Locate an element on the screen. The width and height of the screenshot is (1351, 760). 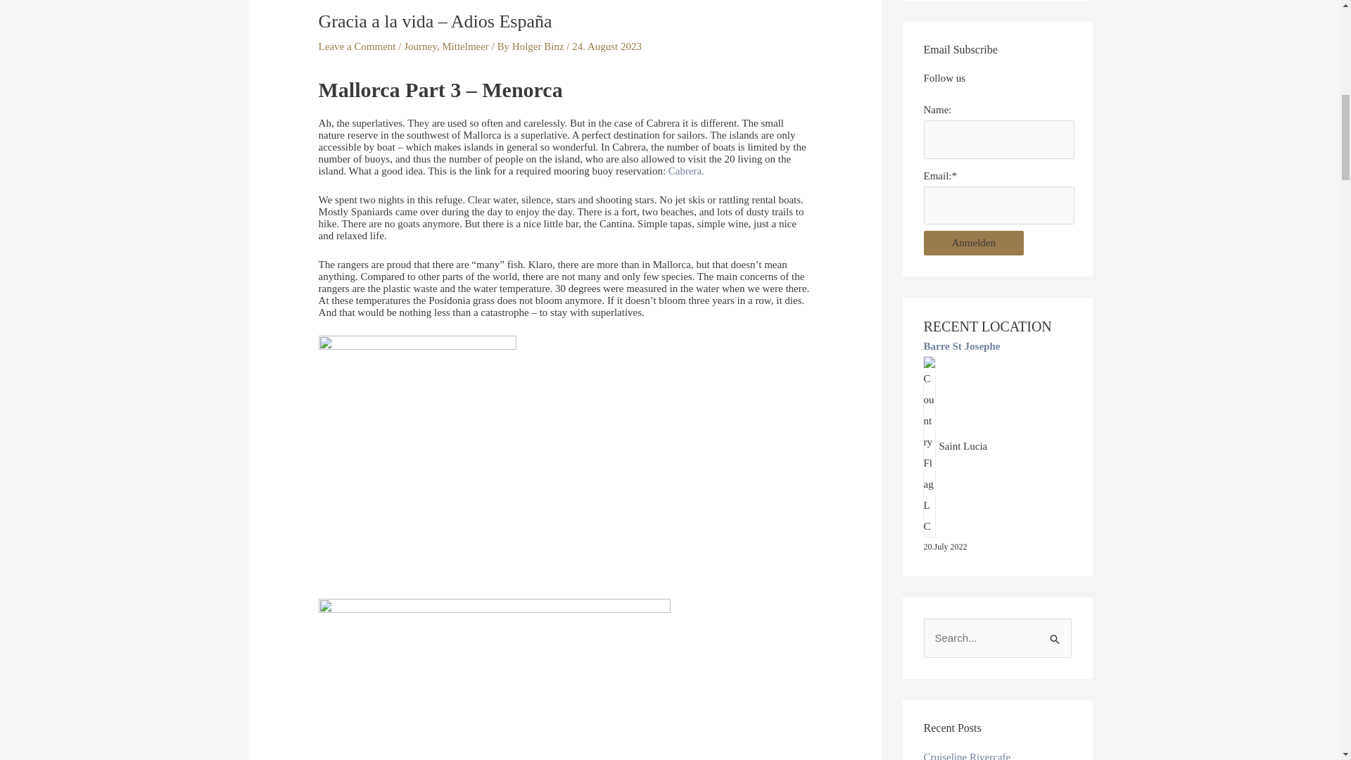
Leave a Comment is located at coordinates (357, 46).